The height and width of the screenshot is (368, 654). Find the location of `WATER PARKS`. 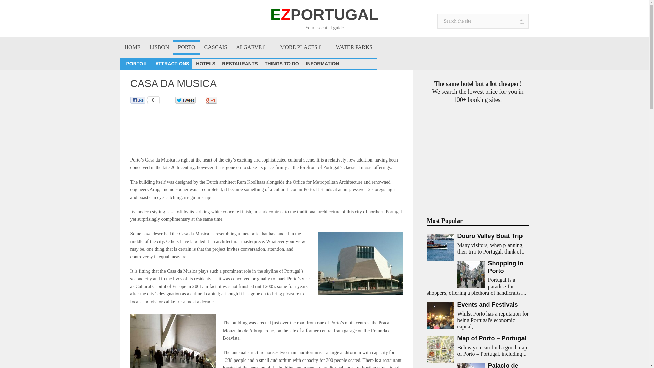

WATER PARKS is located at coordinates (354, 47).